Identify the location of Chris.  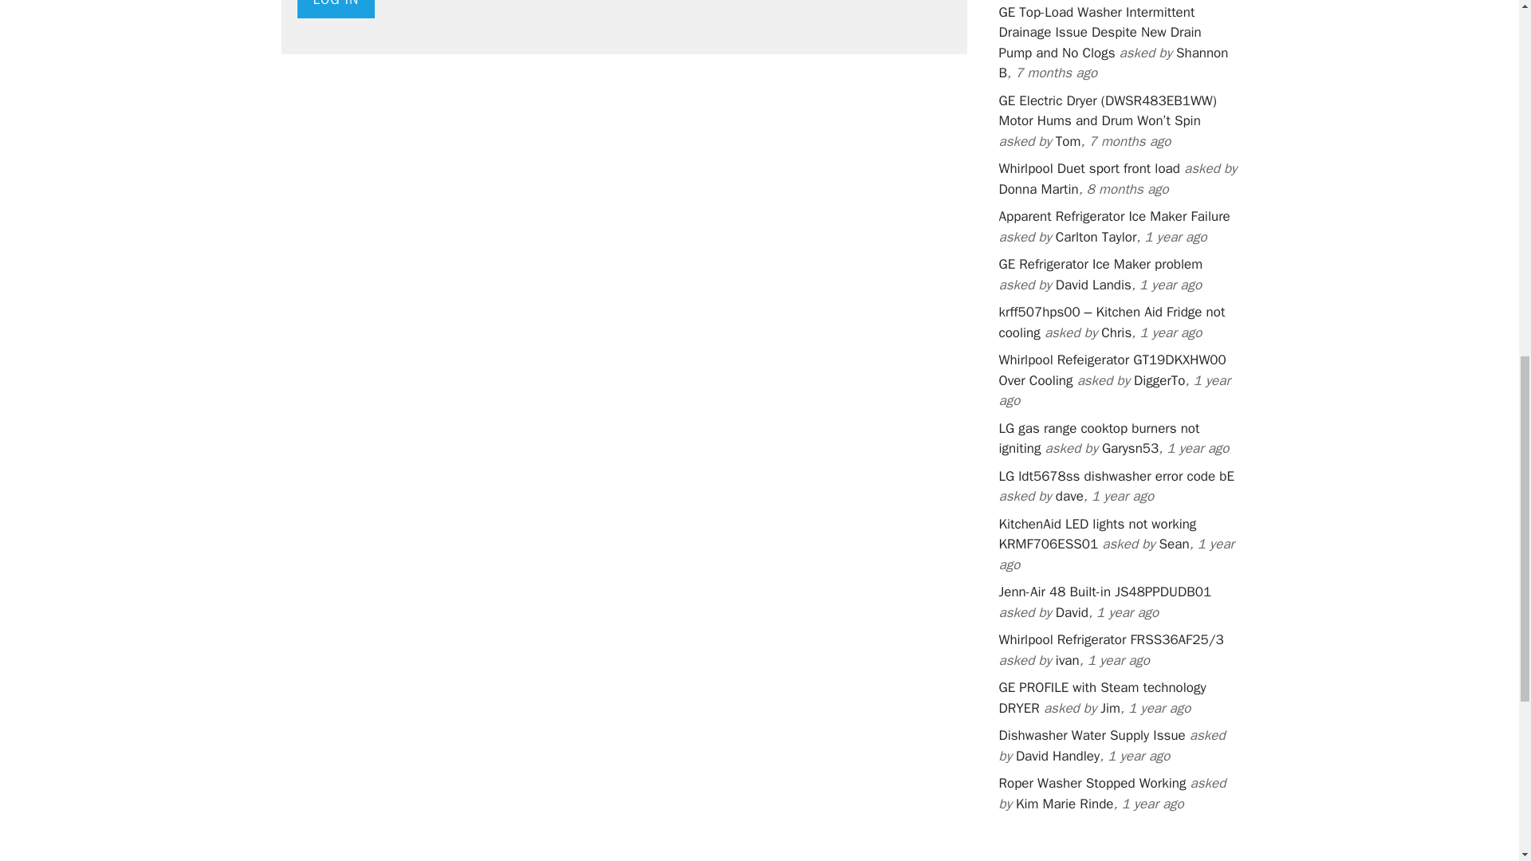
(1116, 332).